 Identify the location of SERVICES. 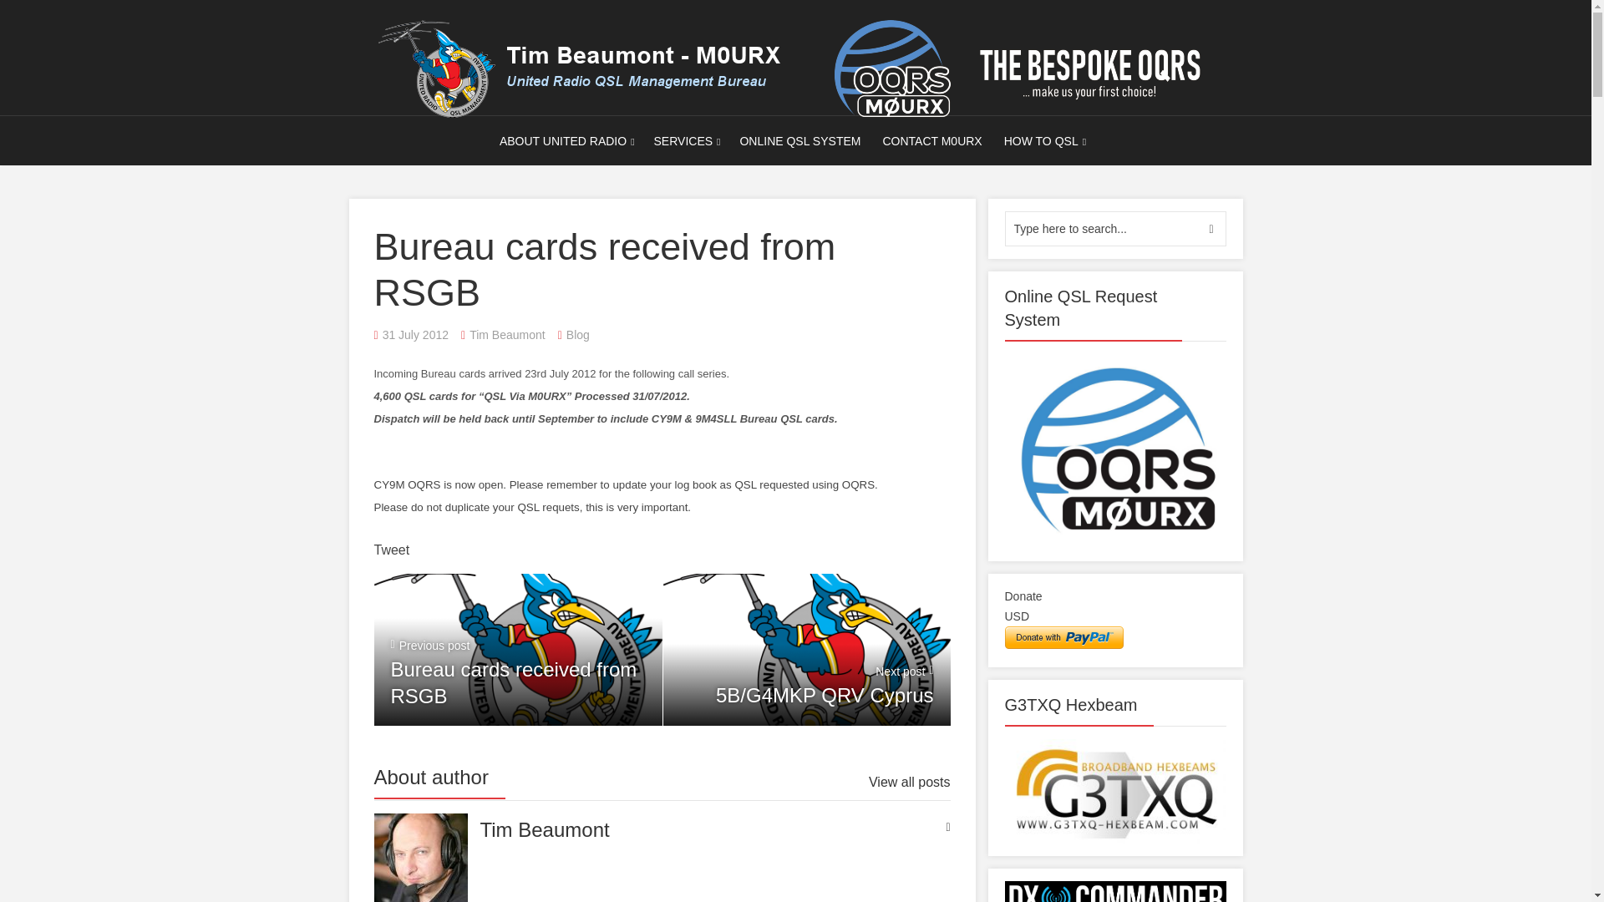
(683, 140).